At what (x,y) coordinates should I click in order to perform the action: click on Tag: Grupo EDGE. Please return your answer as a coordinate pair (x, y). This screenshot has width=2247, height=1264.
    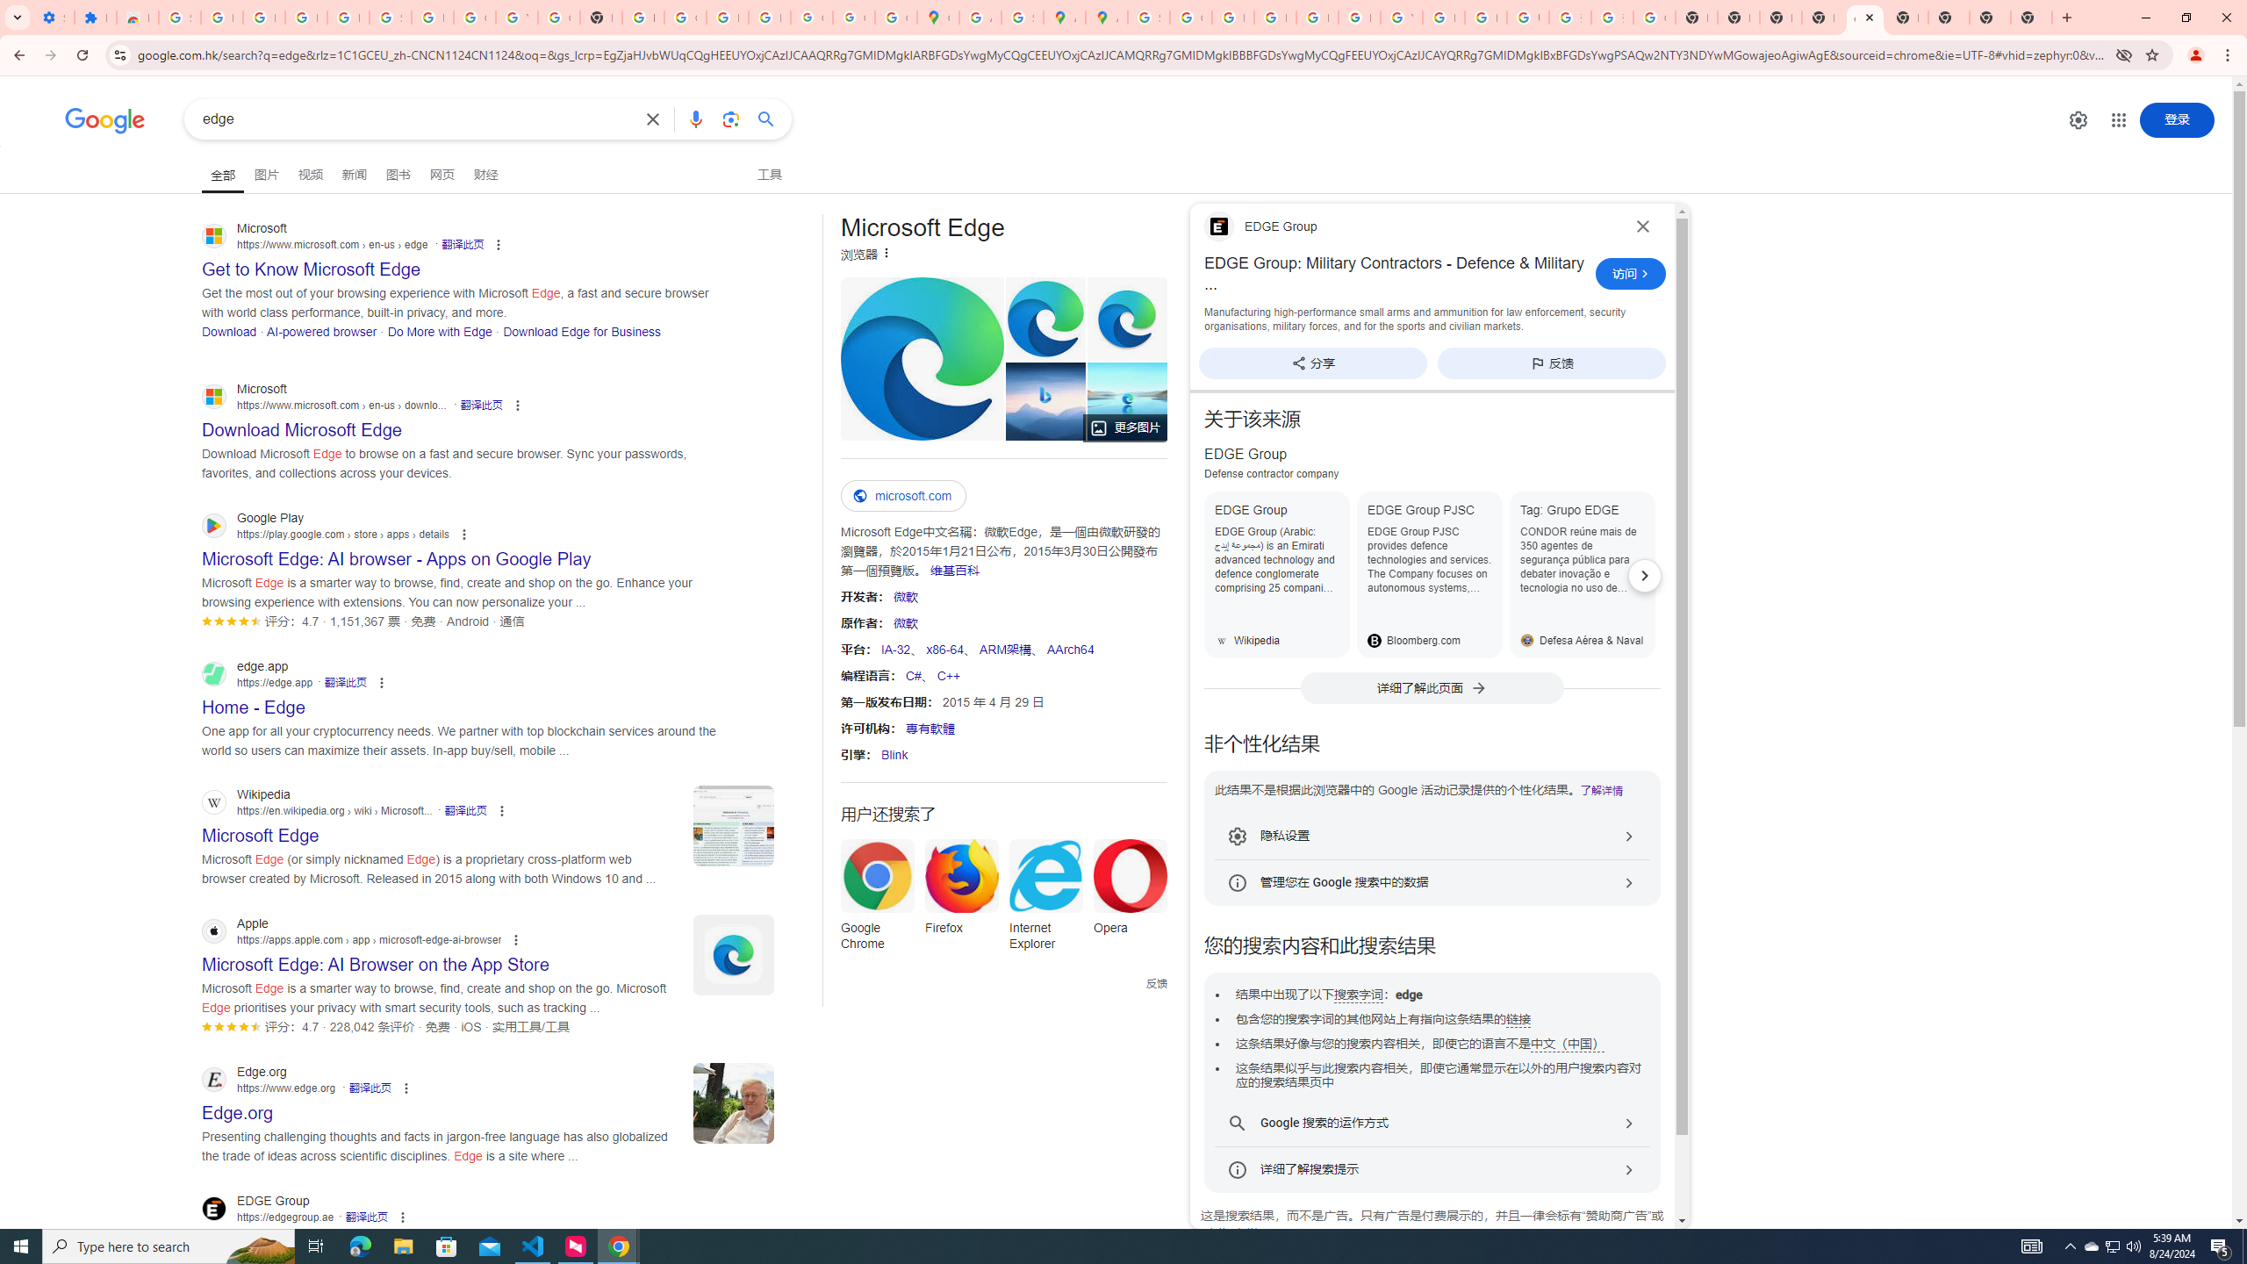
    Looking at the image, I should click on (1583, 574).